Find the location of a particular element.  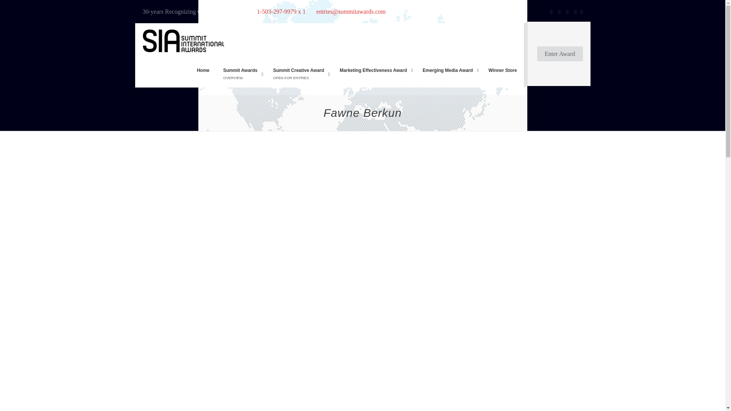

YouTube is located at coordinates (567, 11).